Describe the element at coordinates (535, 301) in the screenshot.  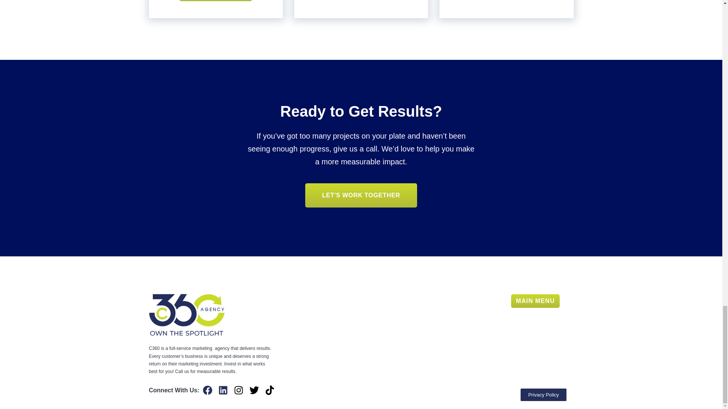
I see `MAIN MENU` at that location.